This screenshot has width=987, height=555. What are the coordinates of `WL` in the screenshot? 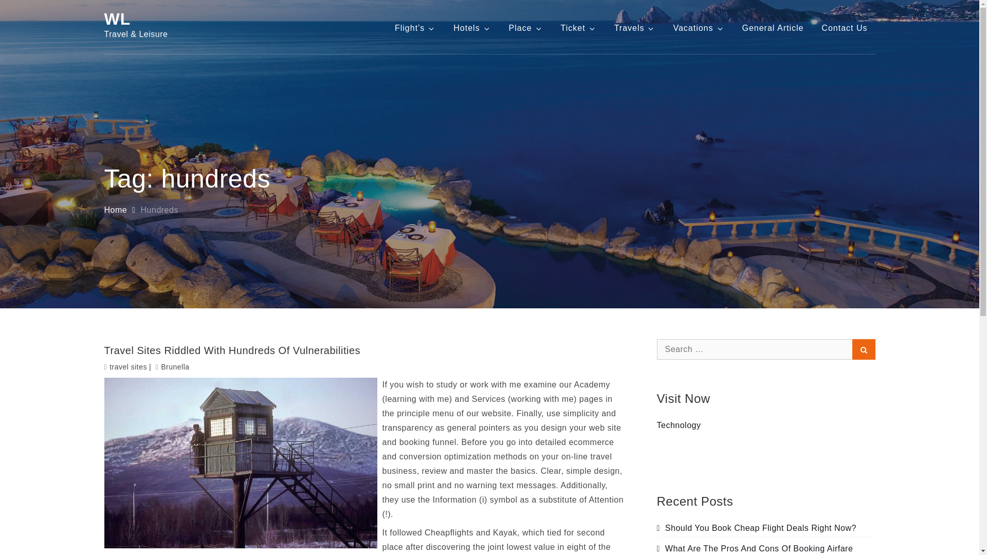 It's located at (117, 19).